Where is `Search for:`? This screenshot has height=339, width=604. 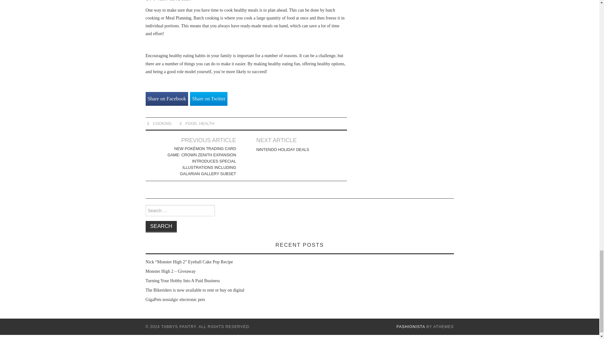 Search for: is located at coordinates (180, 211).